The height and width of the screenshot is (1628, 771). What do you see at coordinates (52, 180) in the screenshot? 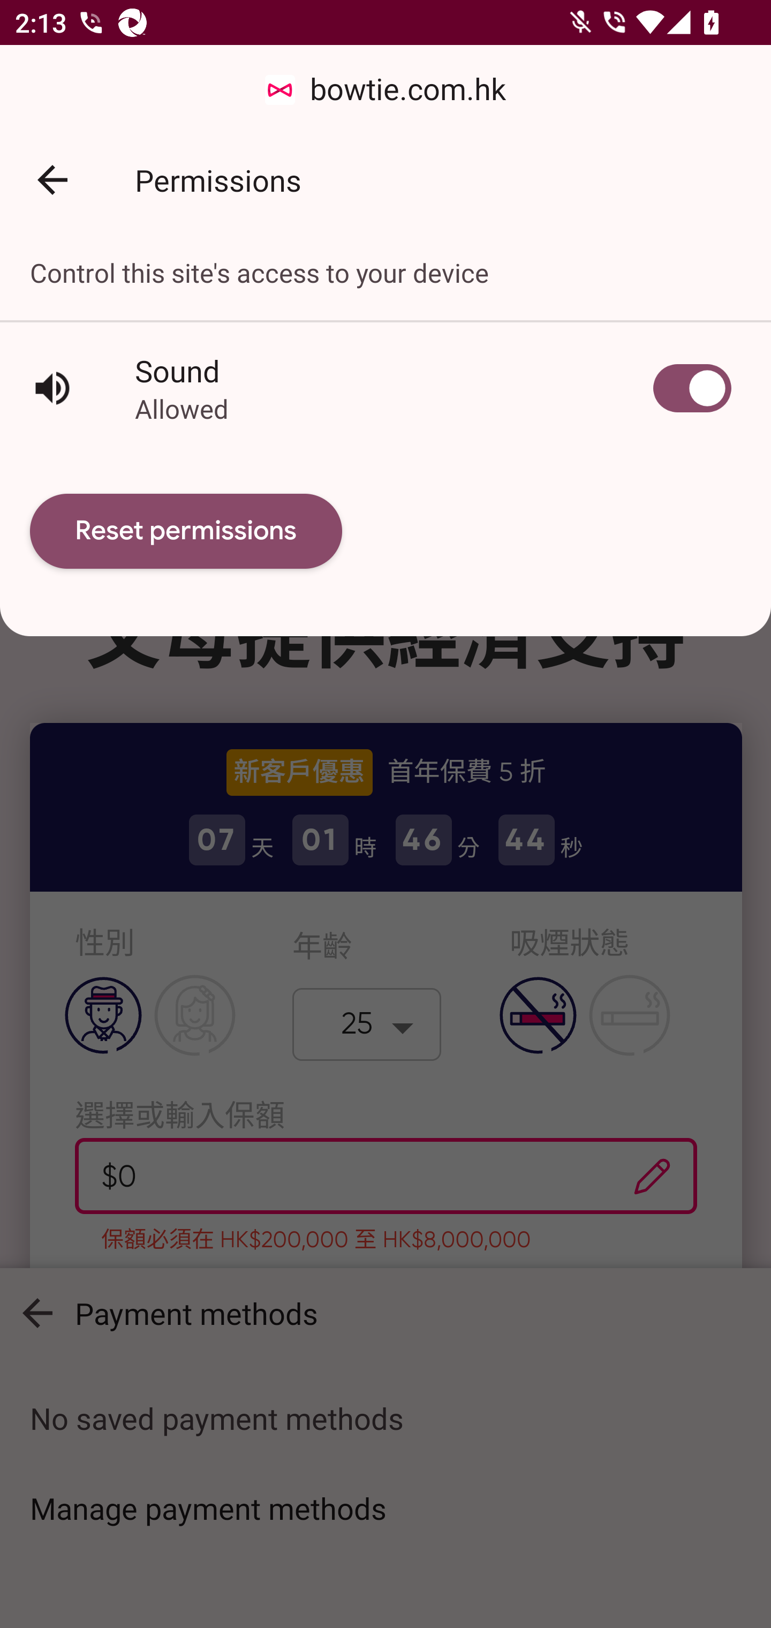
I see `Back` at bounding box center [52, 180].